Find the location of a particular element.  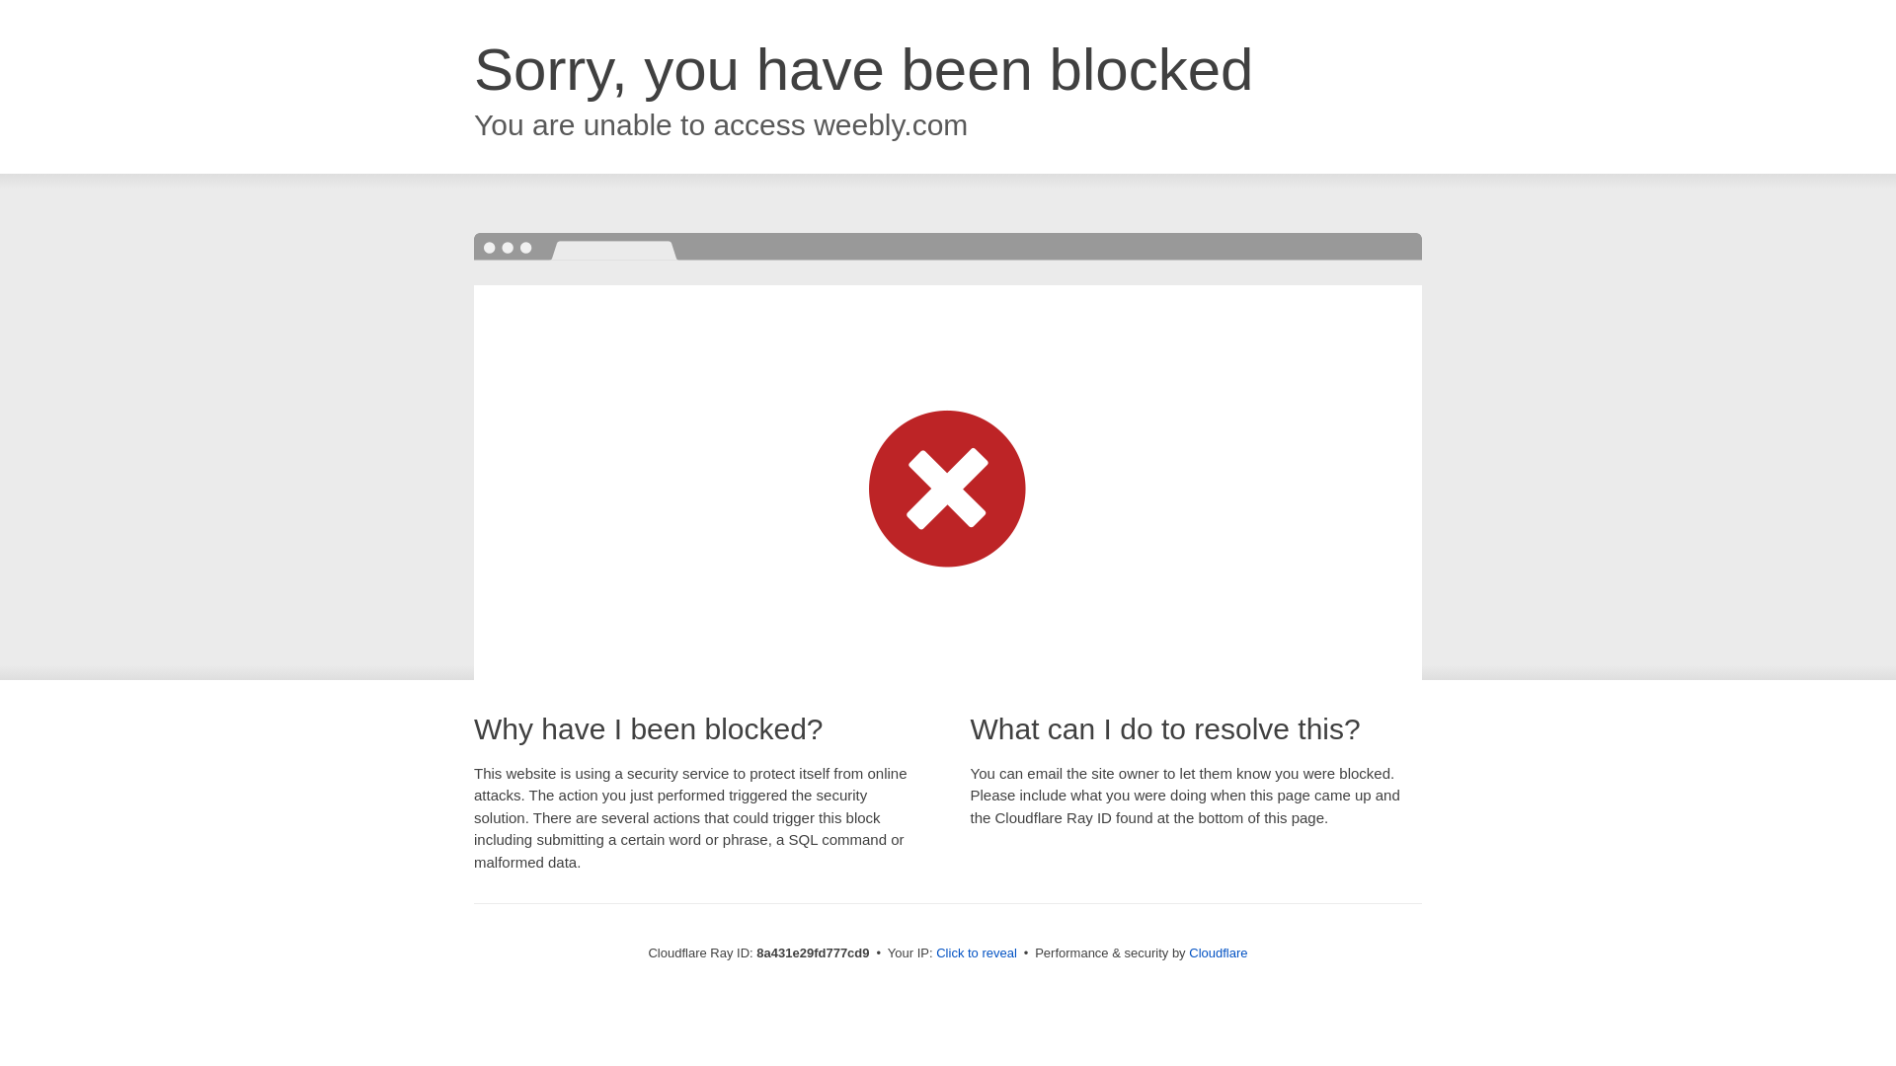

Click to reveal is located at coordinates (976, 953).